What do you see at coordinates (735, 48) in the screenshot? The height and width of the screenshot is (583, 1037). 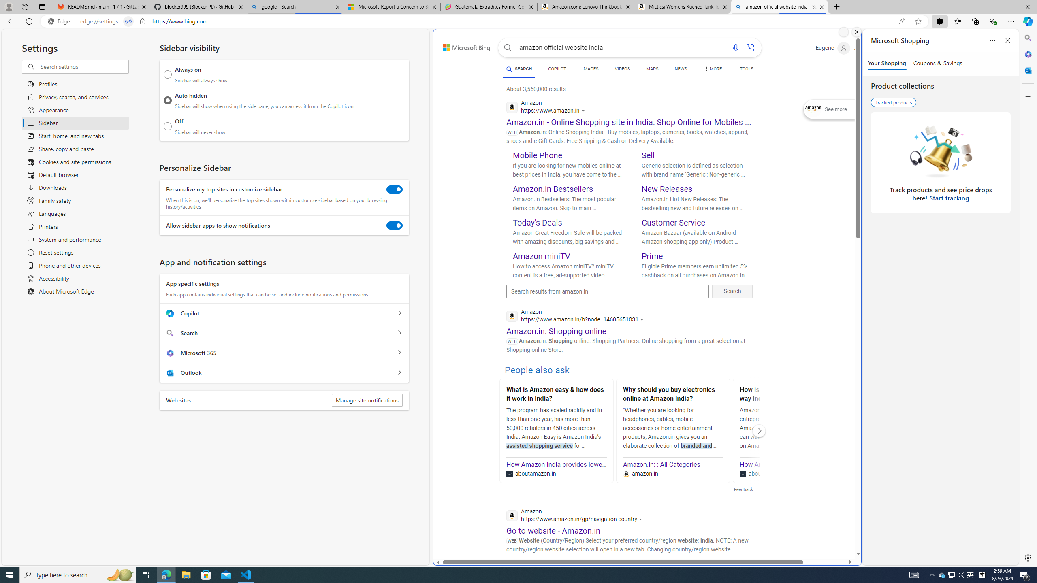 I see `Search using voice` at bounding box center [735, 48].